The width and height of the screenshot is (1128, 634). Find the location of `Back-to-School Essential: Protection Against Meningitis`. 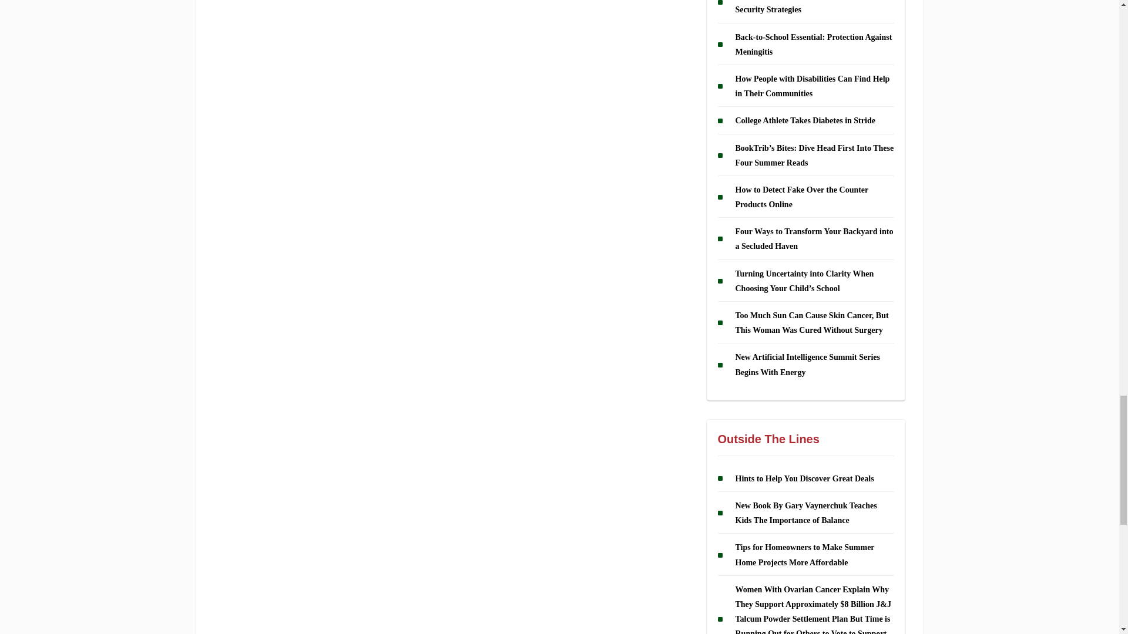

Back-to-School Essential: Protection Against Meningitis is located at coordinates (813, 45).